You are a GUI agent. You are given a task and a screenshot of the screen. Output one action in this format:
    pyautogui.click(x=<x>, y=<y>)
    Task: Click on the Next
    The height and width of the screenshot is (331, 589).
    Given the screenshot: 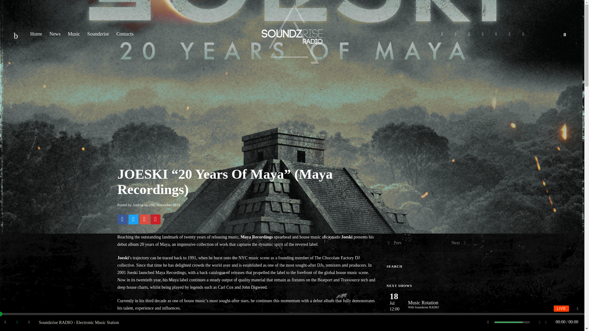 What is the action you would take?
    pyautogui.click(x=459, y=243)
    